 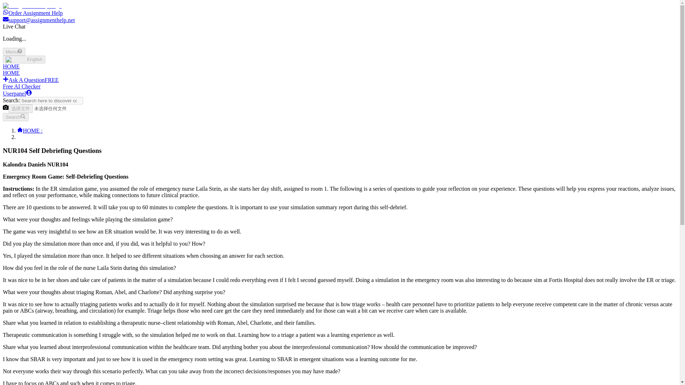 I want to click on HOME, so click(x=11, y=73).